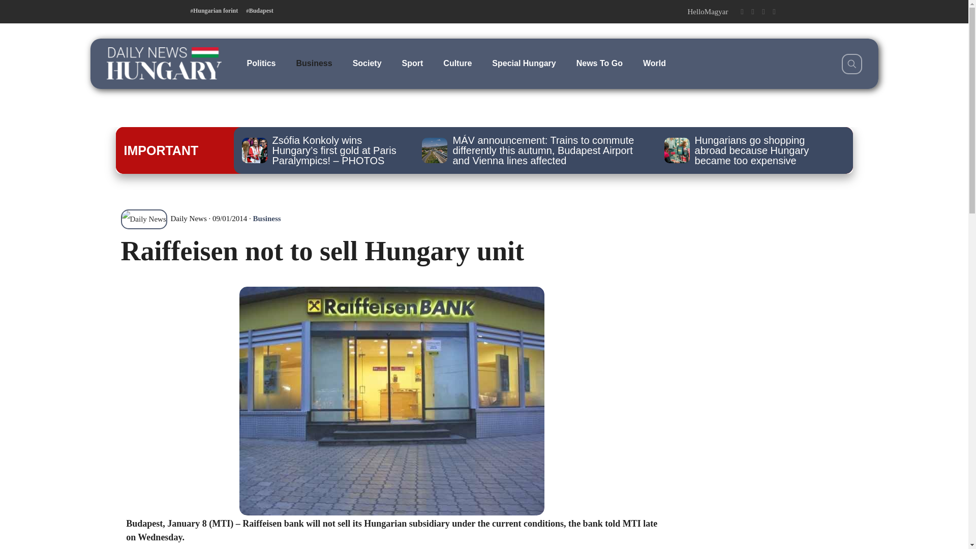 Image resolution: width=976 pixels, height=549 pixels. What do you see at coordinates (763, 12) in the screenshot?
I see `Instagram` at bounding box center [763, 12].